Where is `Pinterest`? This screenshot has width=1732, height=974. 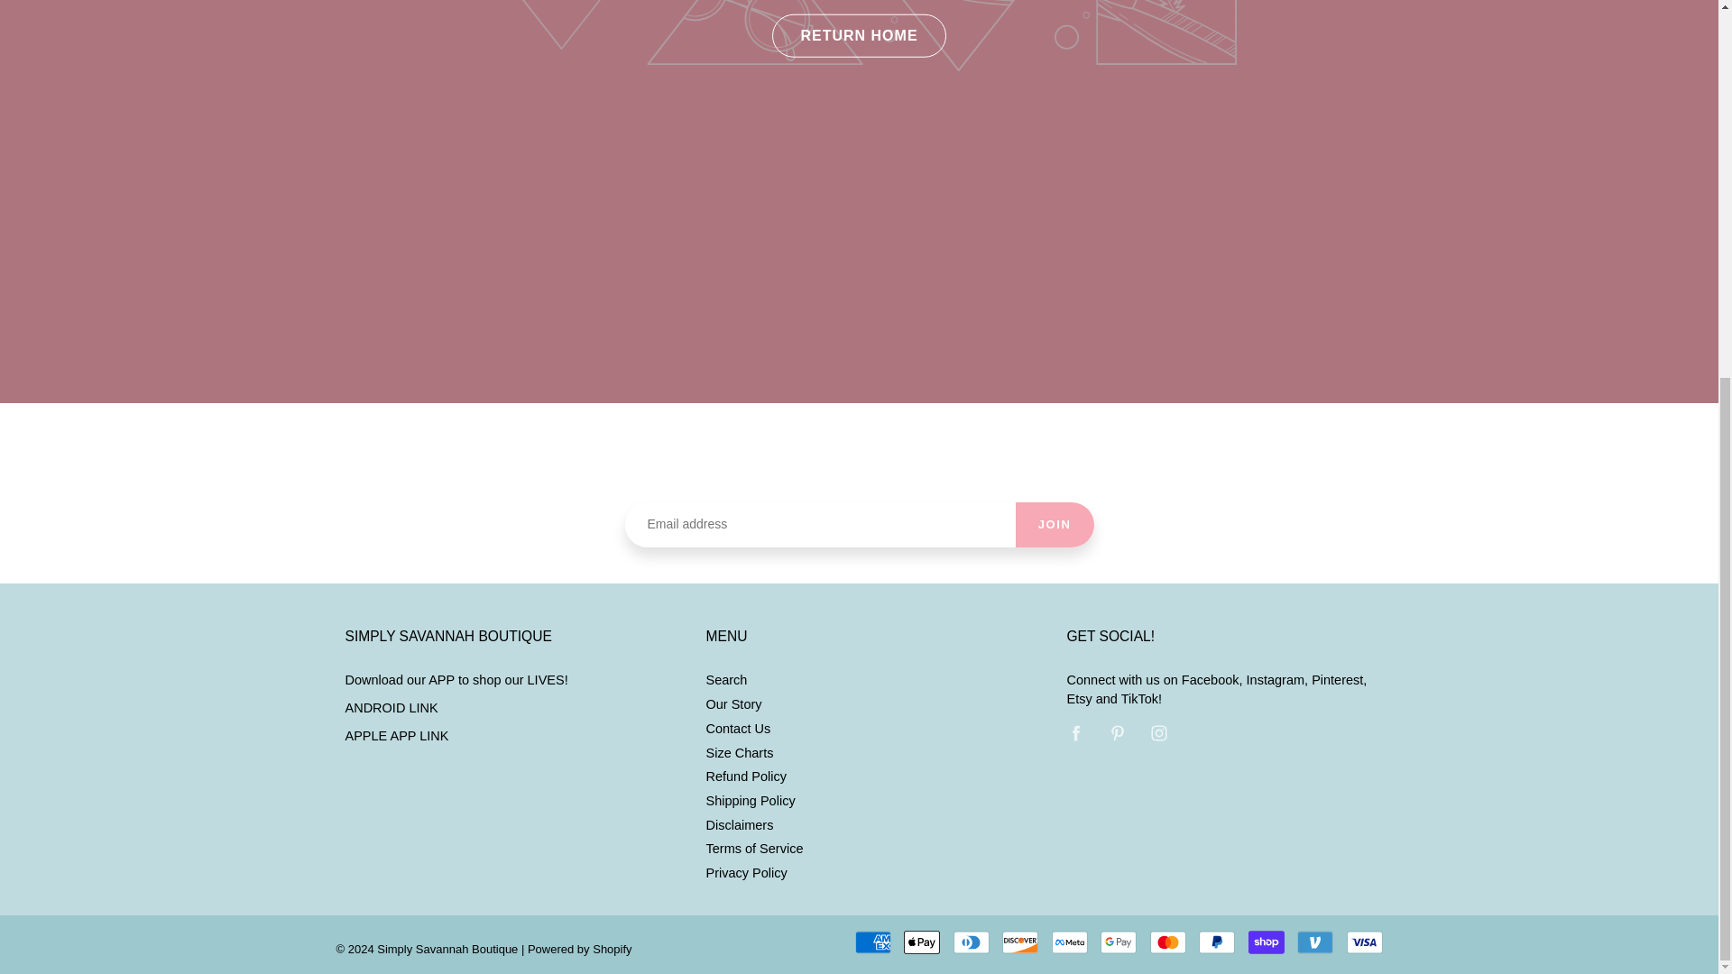
Pinterest is located at coordinates (1118, 732).